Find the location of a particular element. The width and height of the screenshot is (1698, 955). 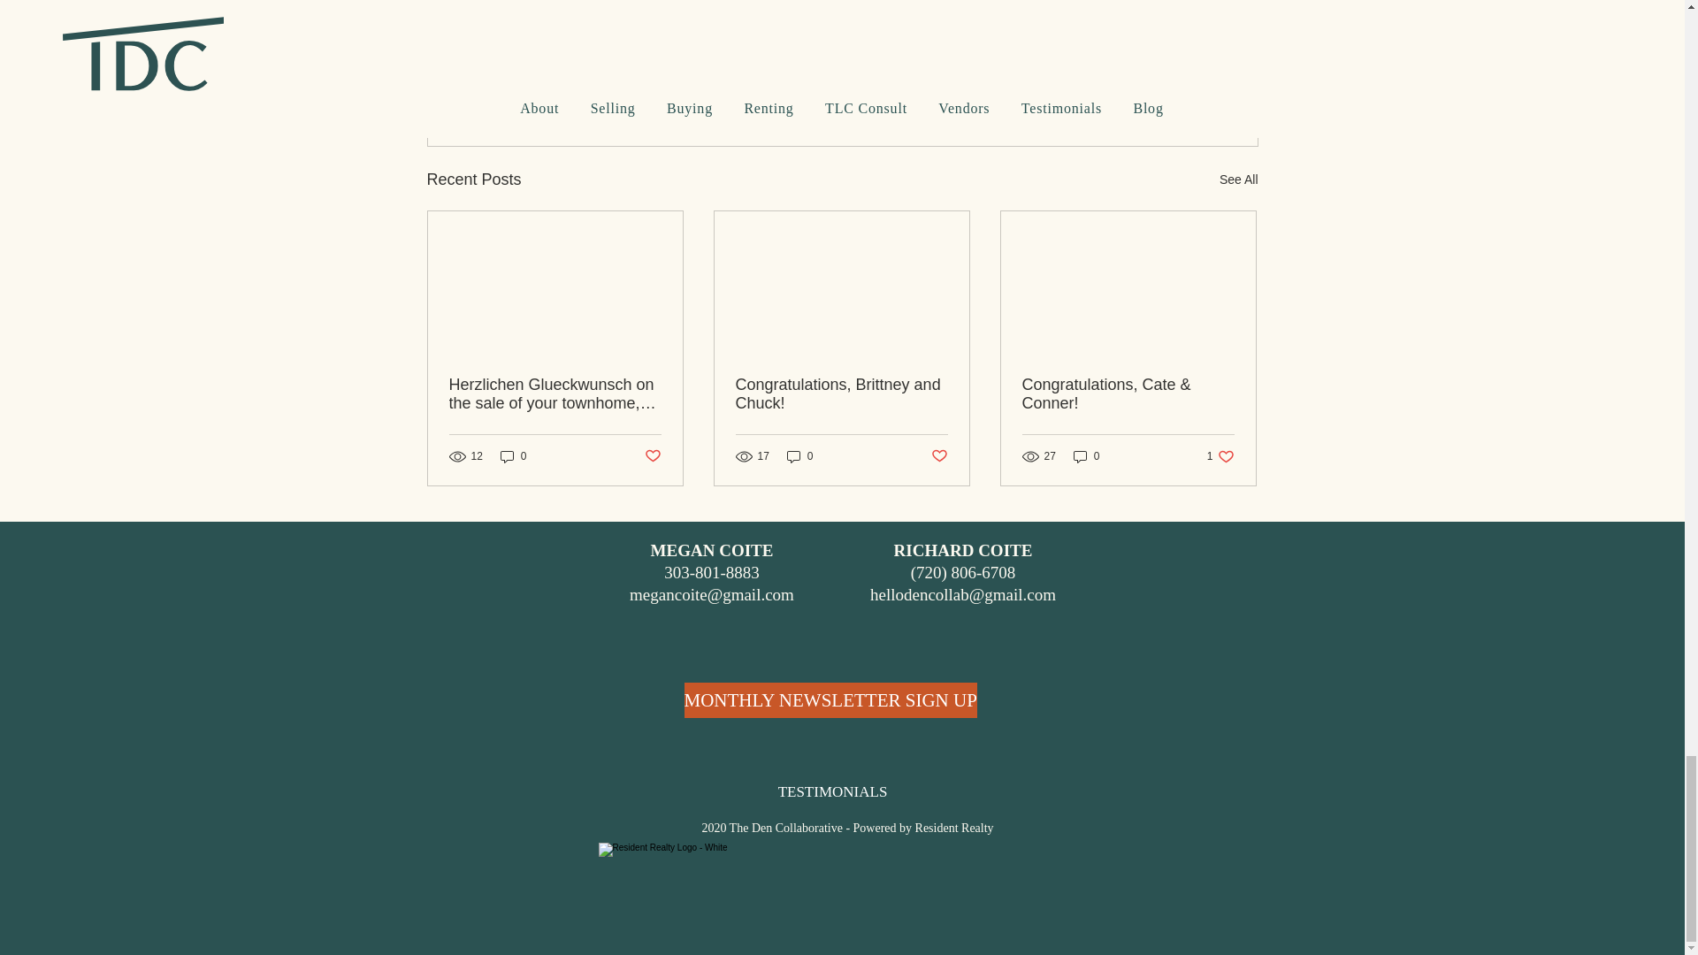

Post not marked as liked is located at coordinates (651, 456).